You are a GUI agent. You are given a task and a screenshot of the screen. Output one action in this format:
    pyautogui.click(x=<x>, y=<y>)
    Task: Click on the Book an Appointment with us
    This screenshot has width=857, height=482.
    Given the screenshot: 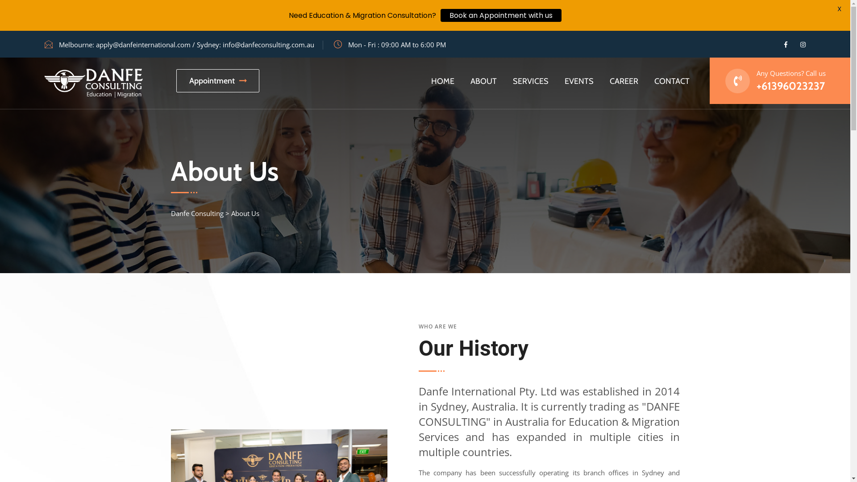 What is the action you would take?
    pyautogui.click(x=501, y=15)
    